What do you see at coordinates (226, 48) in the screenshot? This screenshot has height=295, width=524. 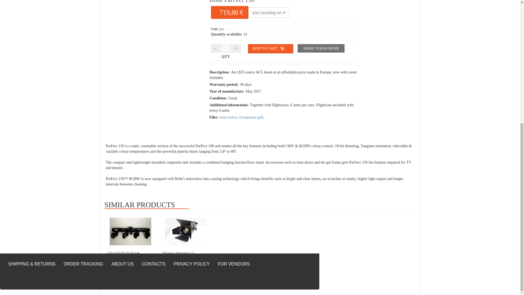 I see `1` at bounding box center [226, 48].